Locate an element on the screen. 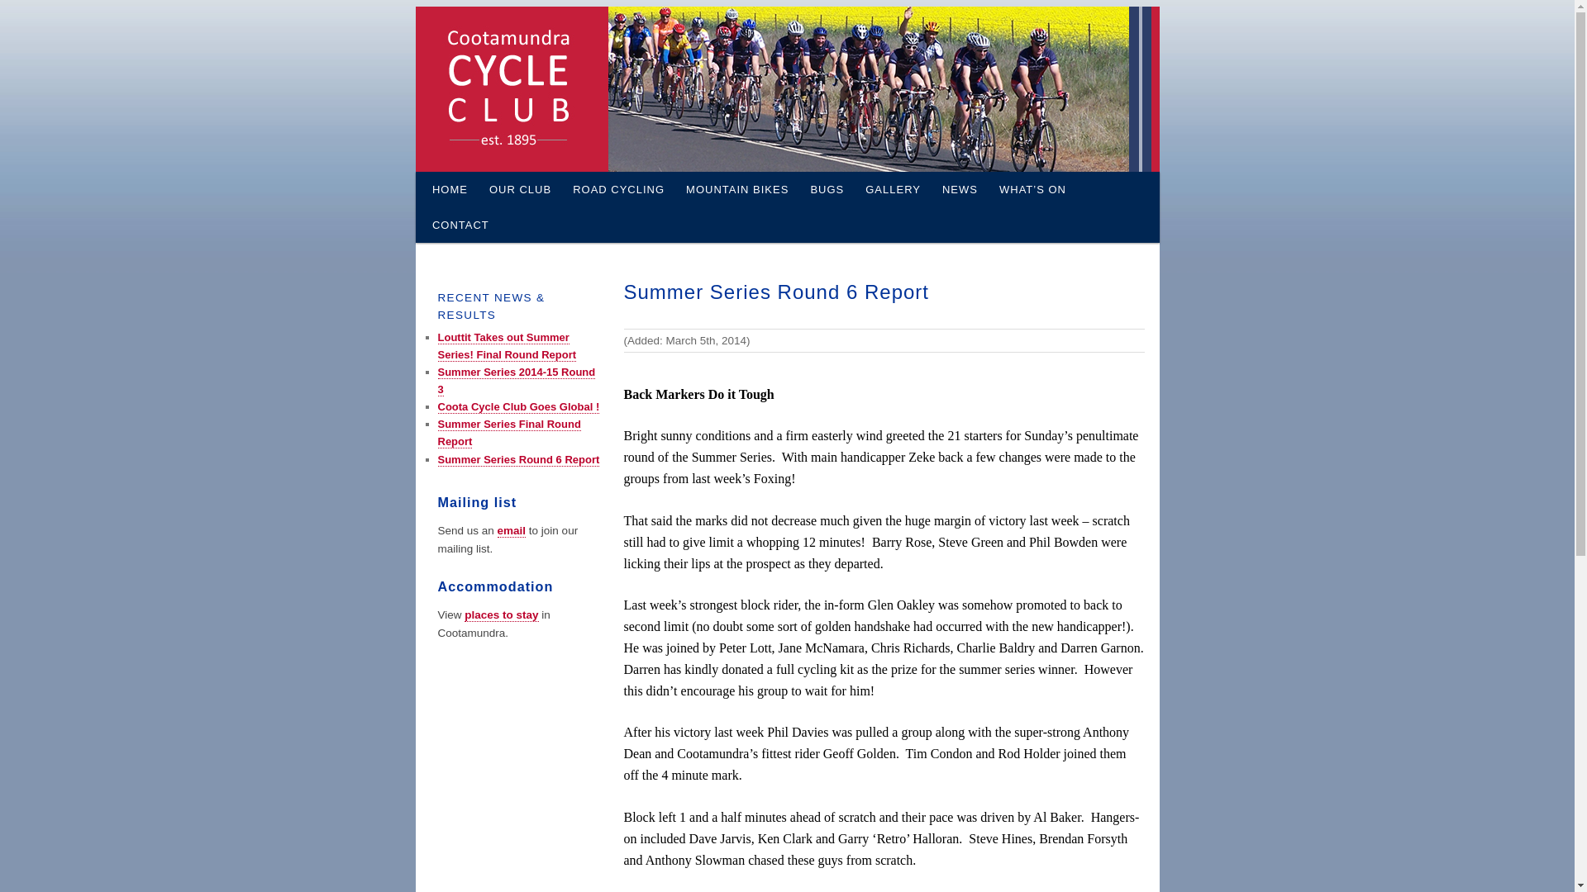 The width and height of the screenshot is (1587, 892). BUGS is located at coordinates (827, 190).